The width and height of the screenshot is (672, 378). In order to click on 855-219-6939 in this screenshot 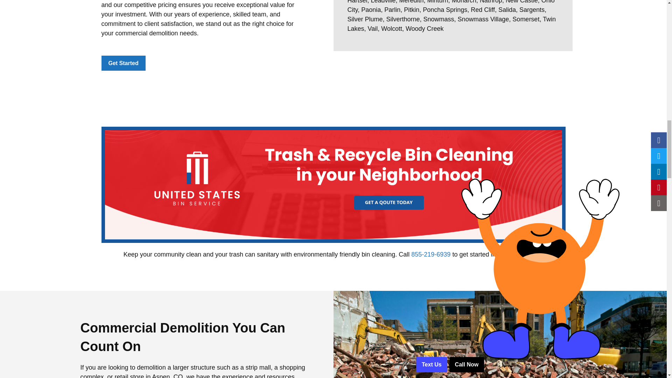, I will do `click(430, 254)`.